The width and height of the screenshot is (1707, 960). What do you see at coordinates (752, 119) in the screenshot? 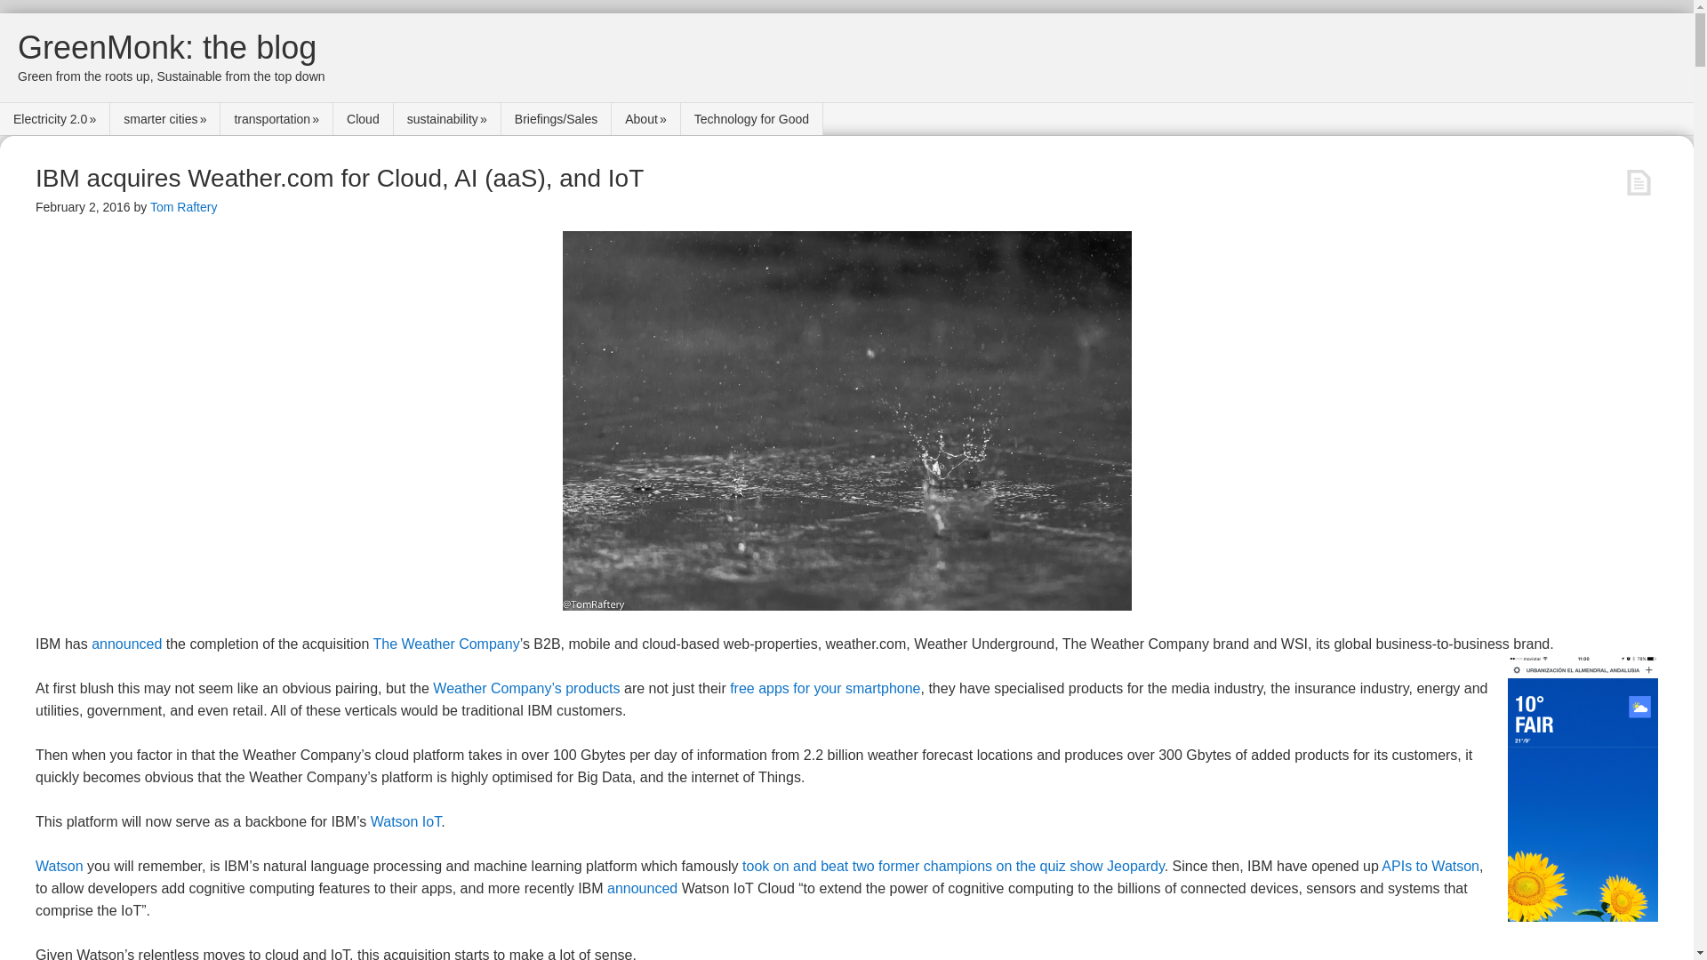
I see `Technology for Good` at bounding box center [752, 119].